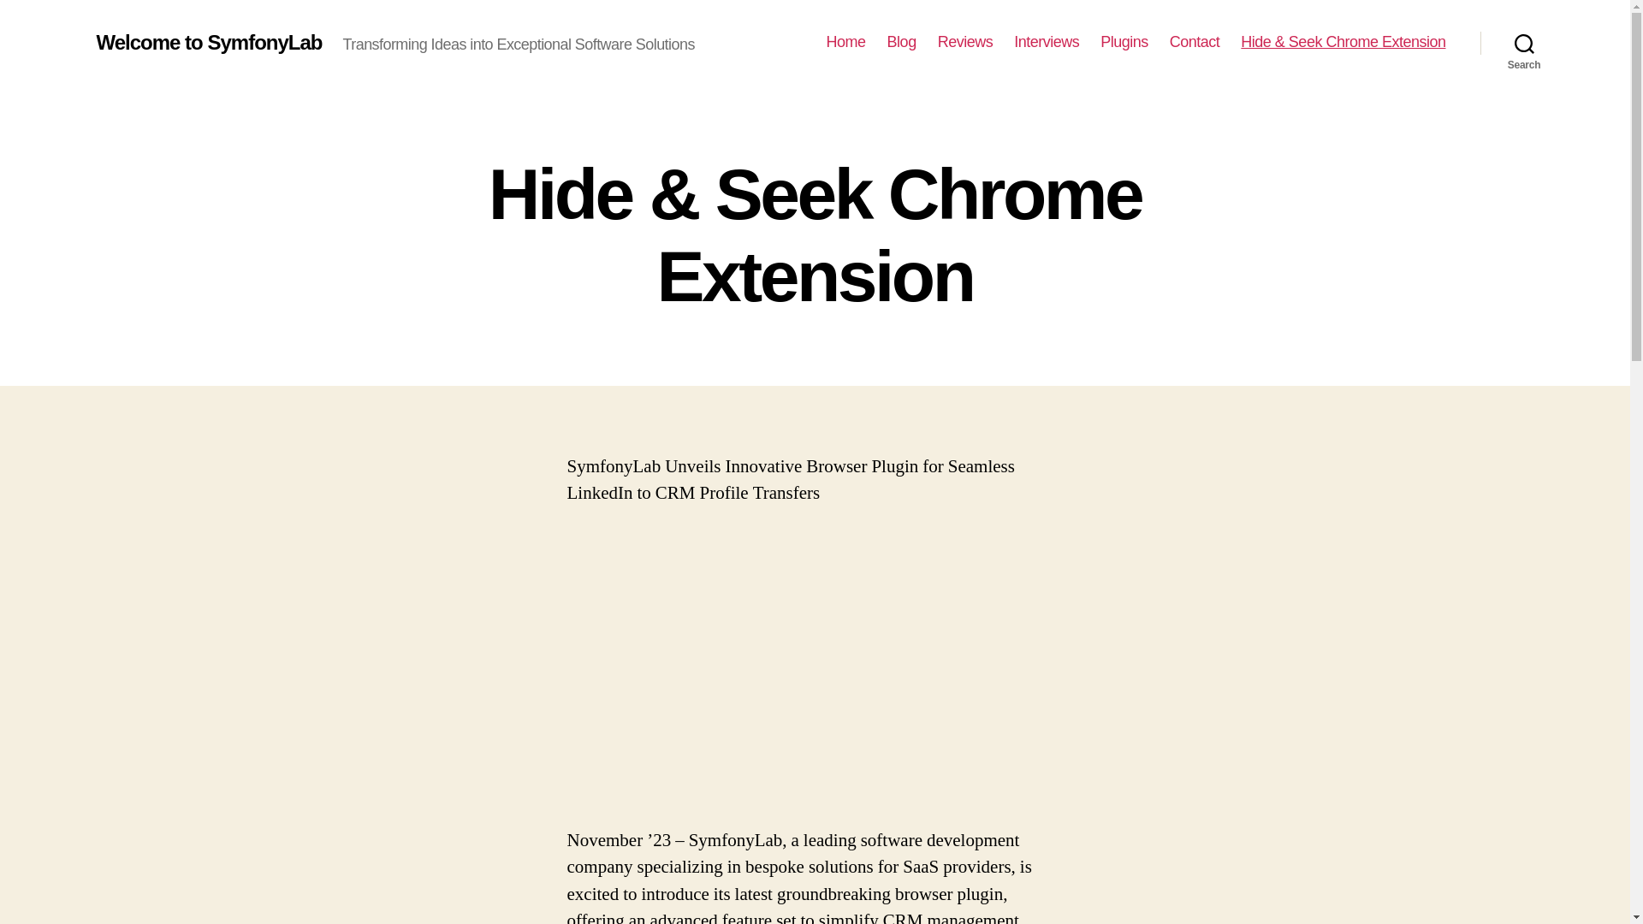 The height and width of the screenshot is (924, 1643). What do you see at coordinates (1046, 42) in the screenshot?
I see `Interviews` at bounding box center [1046, 42].